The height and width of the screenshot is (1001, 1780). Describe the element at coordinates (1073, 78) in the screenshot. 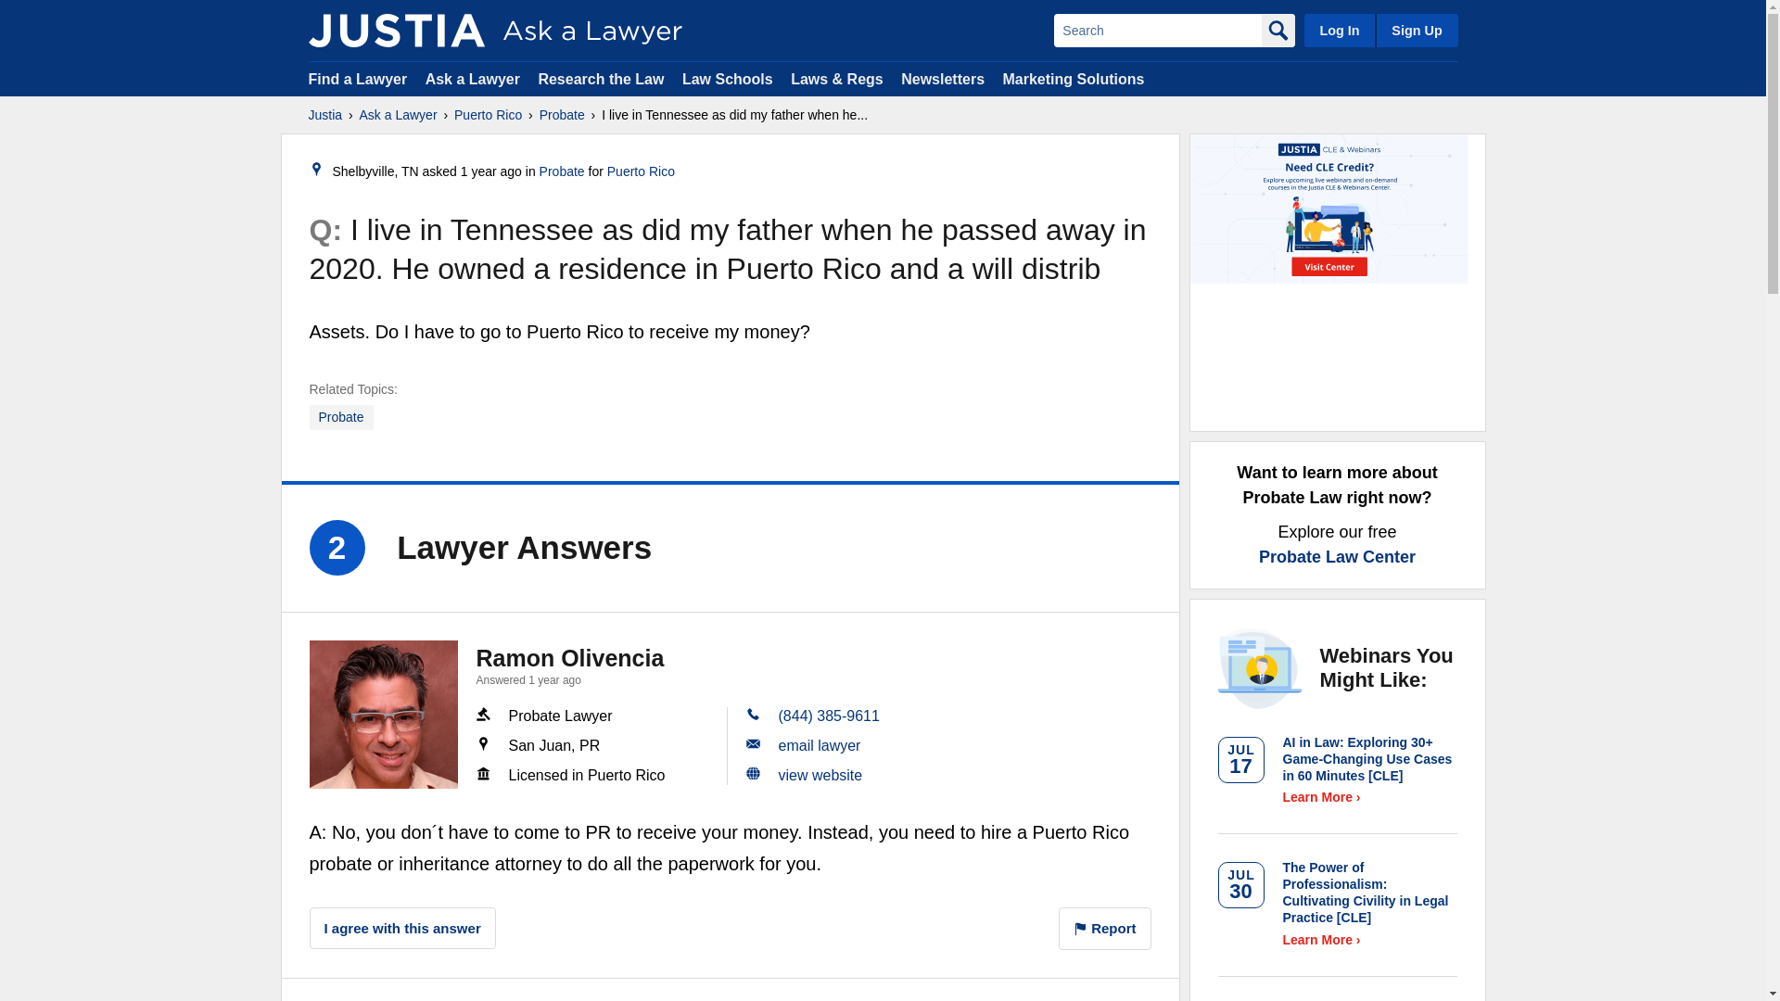

I see `Marketing Solutions` at that location.